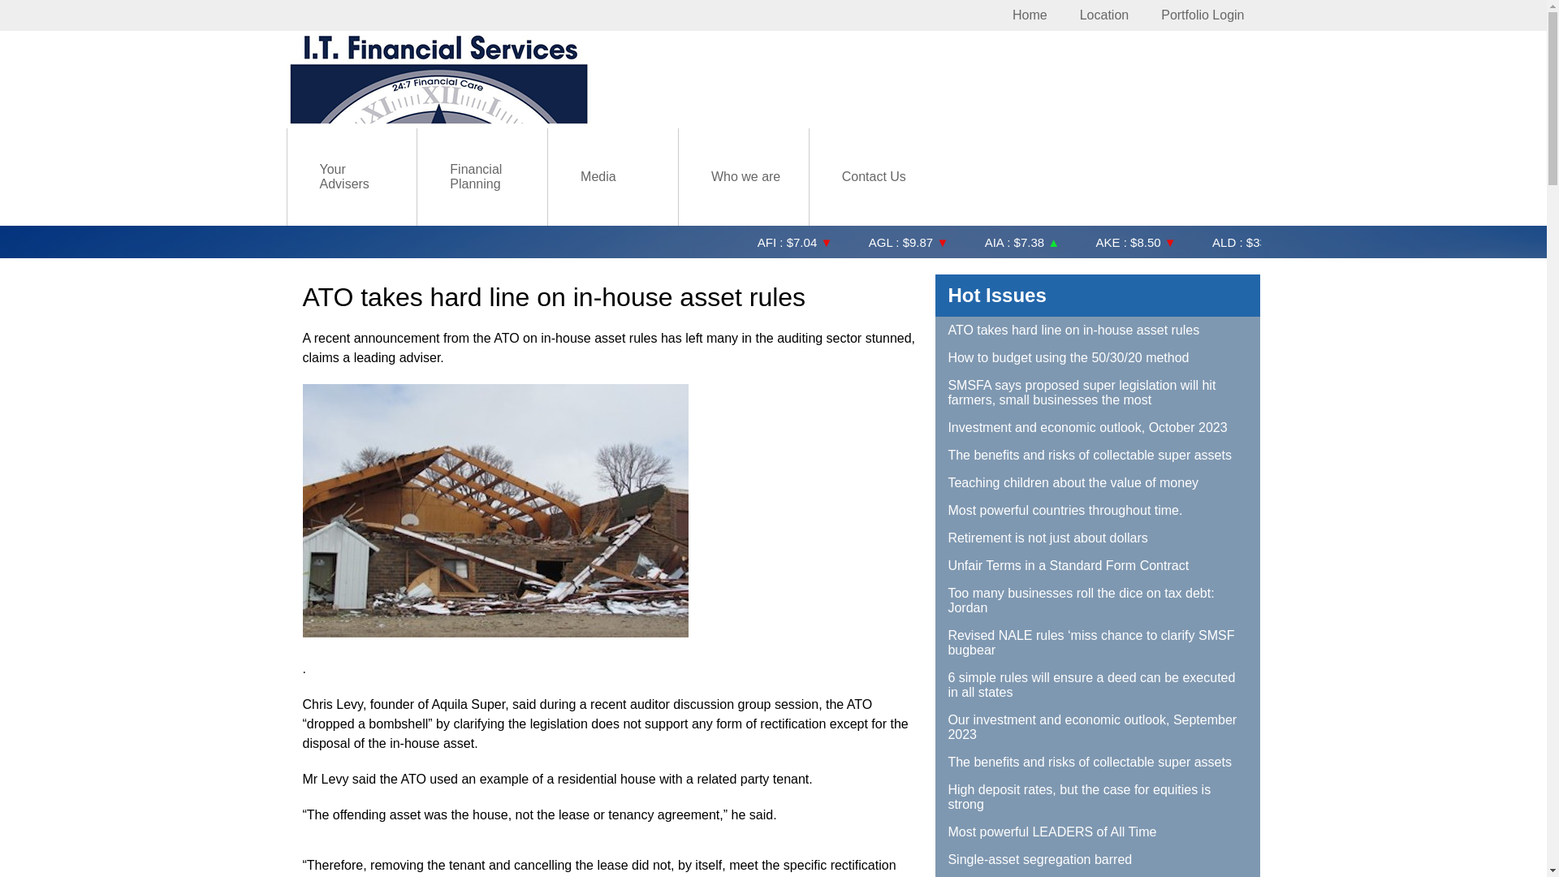 The width and height of the screenshot is (1559, 877). I want to click on How to budget using the 50/30/20 method, so click(1098, 358).